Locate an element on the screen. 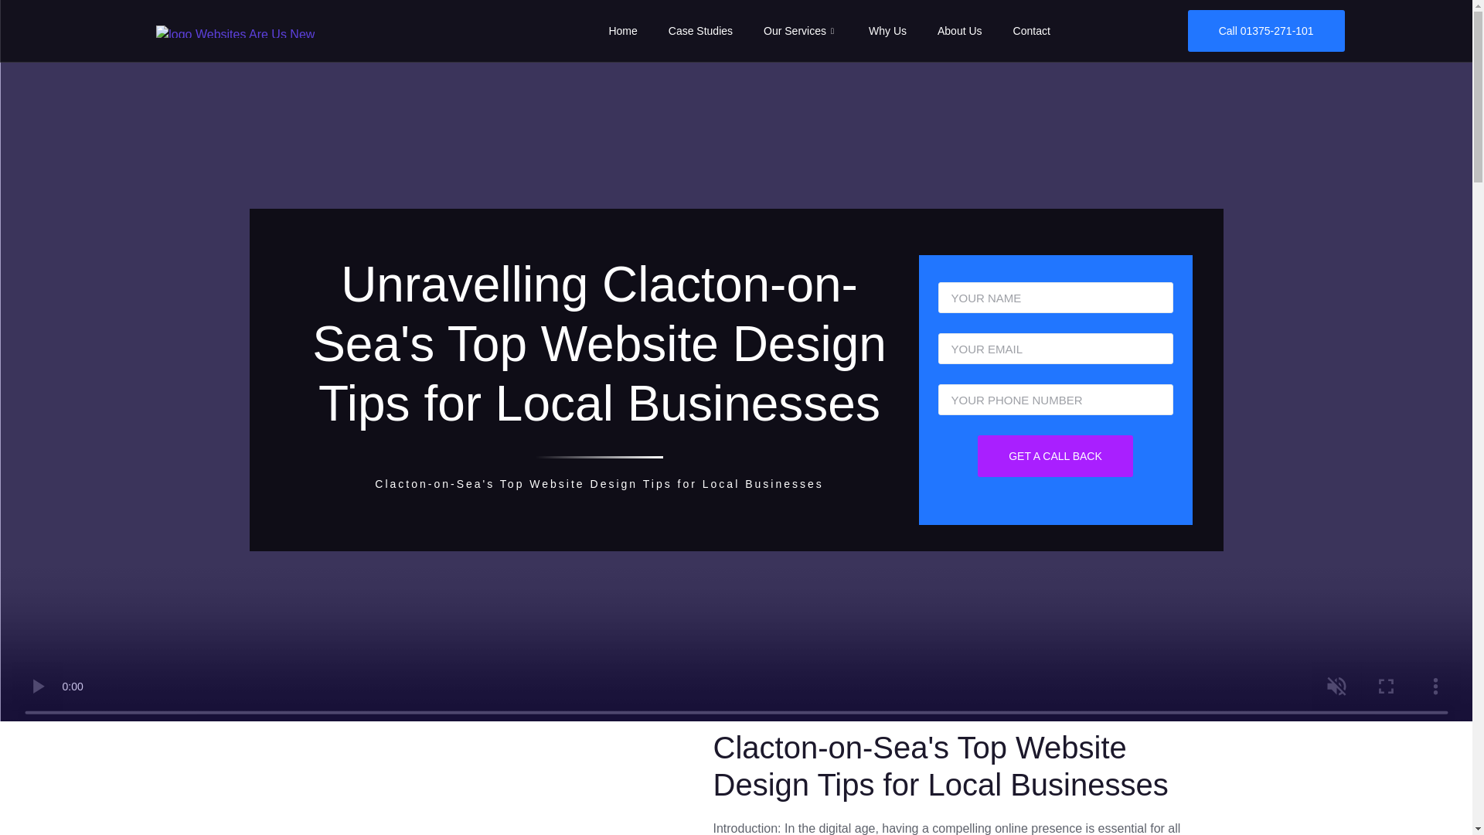 Image resolution: width=1484 pixels, height=835 pixels. Call 01375-271-101 is located at coordinates (1266, 30).